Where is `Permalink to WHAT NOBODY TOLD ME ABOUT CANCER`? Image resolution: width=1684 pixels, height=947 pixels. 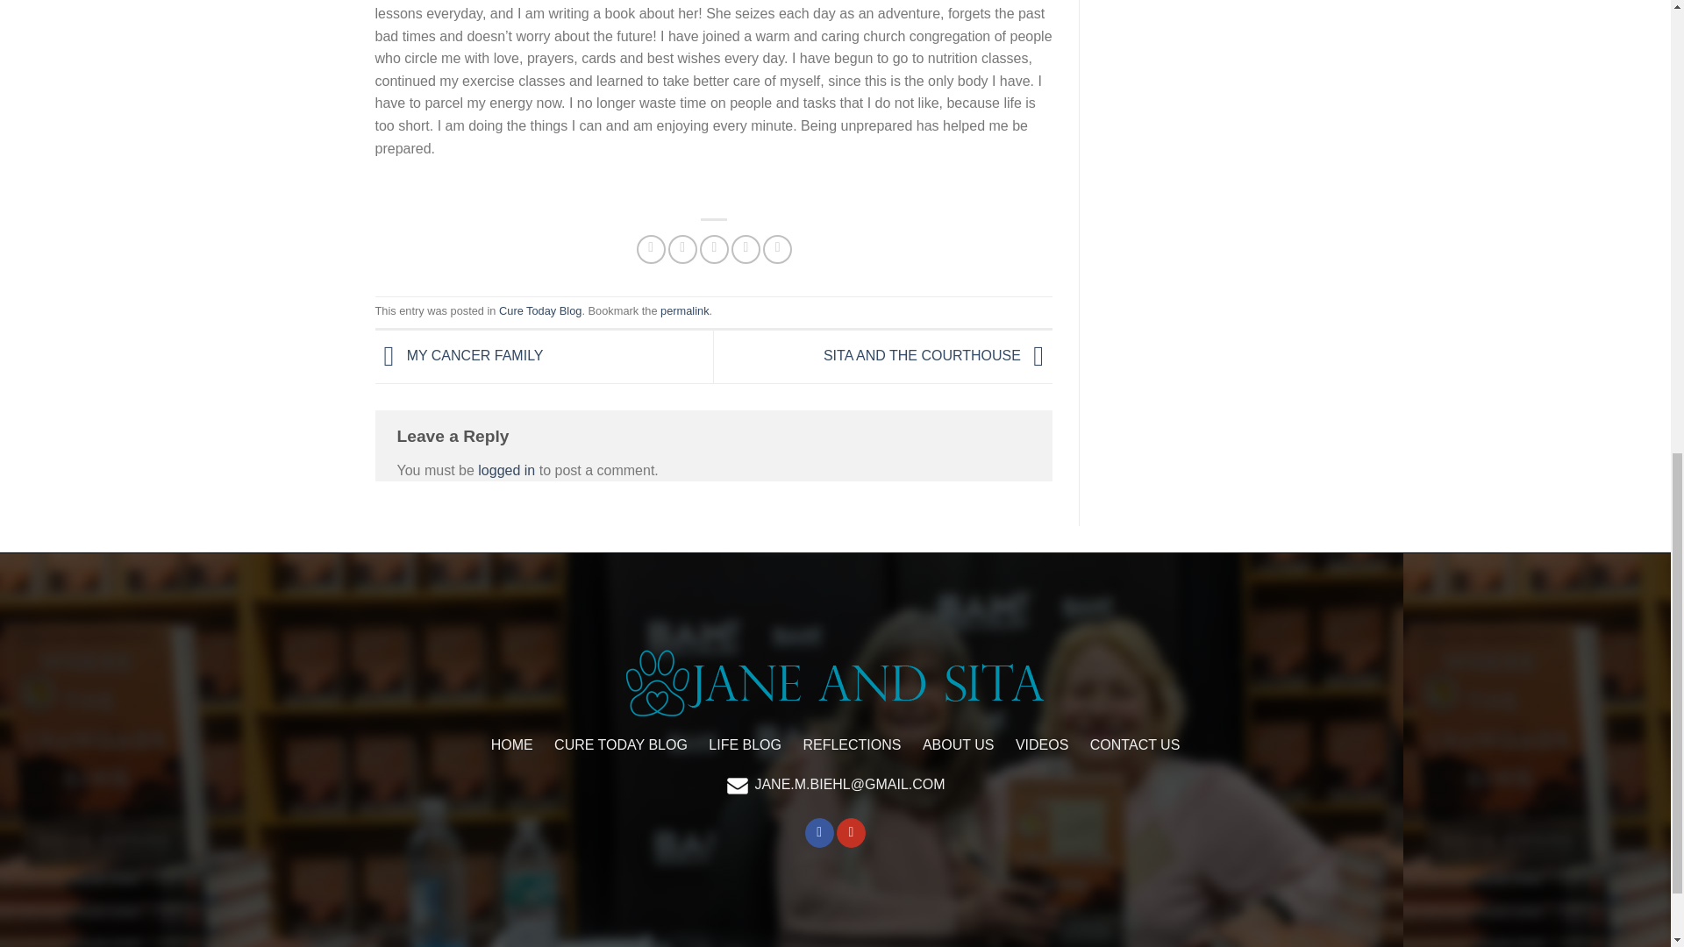
Permalink to WHAT NOBODY TOLD ME ABOUT CANCER is located at coordinates (684, 310).